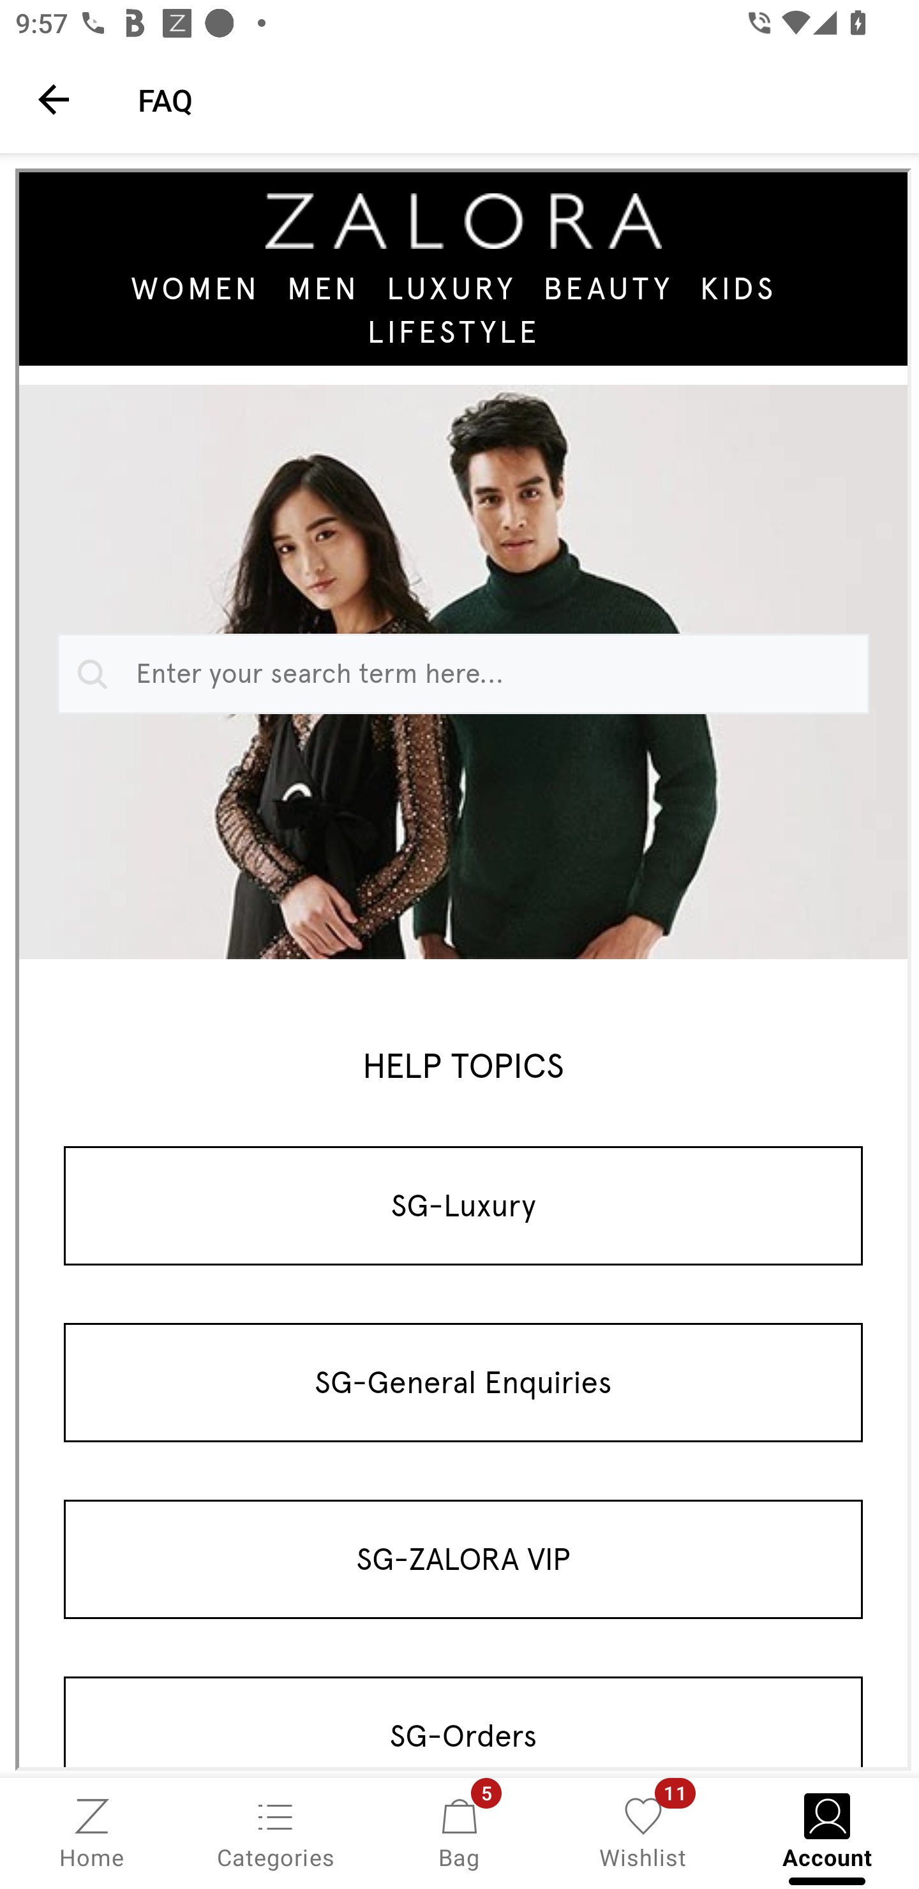 The height and width of the screenshot is (1889, 919). I want to click on SG-General Enquiries, so click(463, 1382).